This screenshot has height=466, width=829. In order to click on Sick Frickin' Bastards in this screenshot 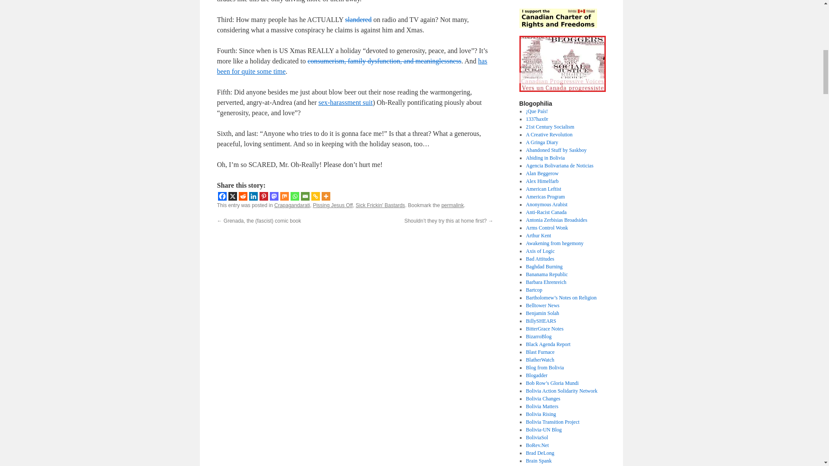, I will do `click(384, 61)`.